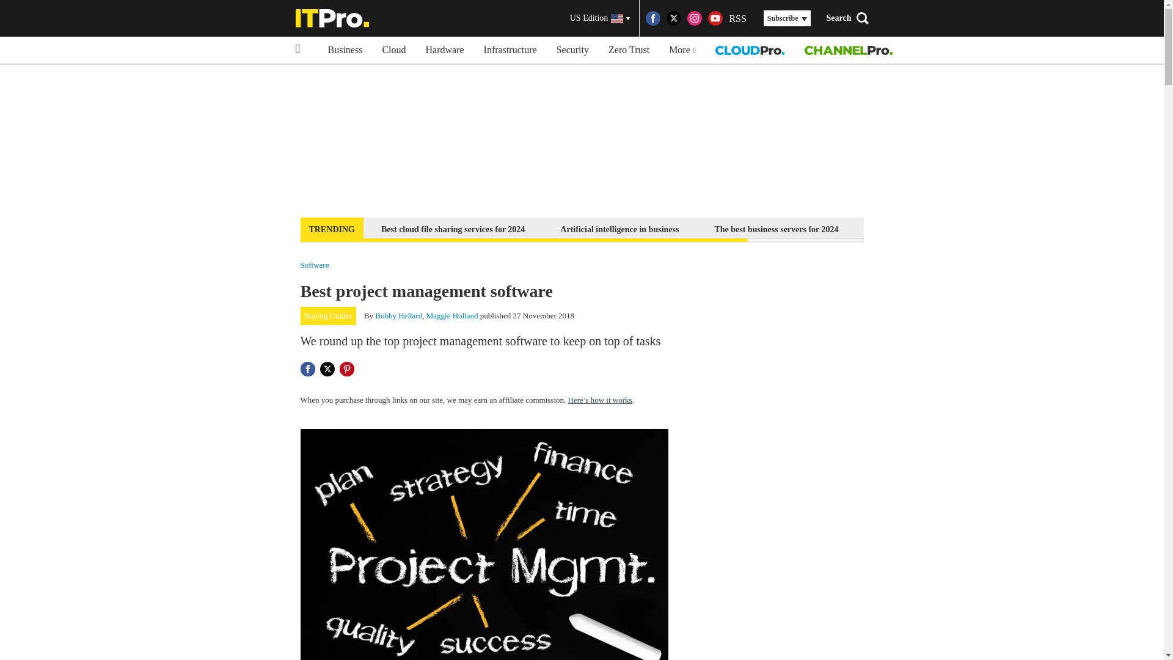  What do you see at coordinates (776, 229) in the screenshot?
I see `The best business servers for 2024` at bounding box center [776, 229].